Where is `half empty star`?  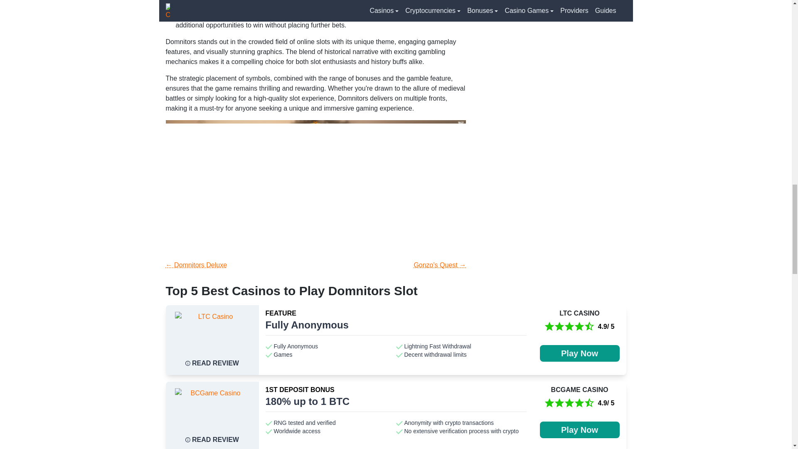
half empty star is located at coordinates (589, 403).